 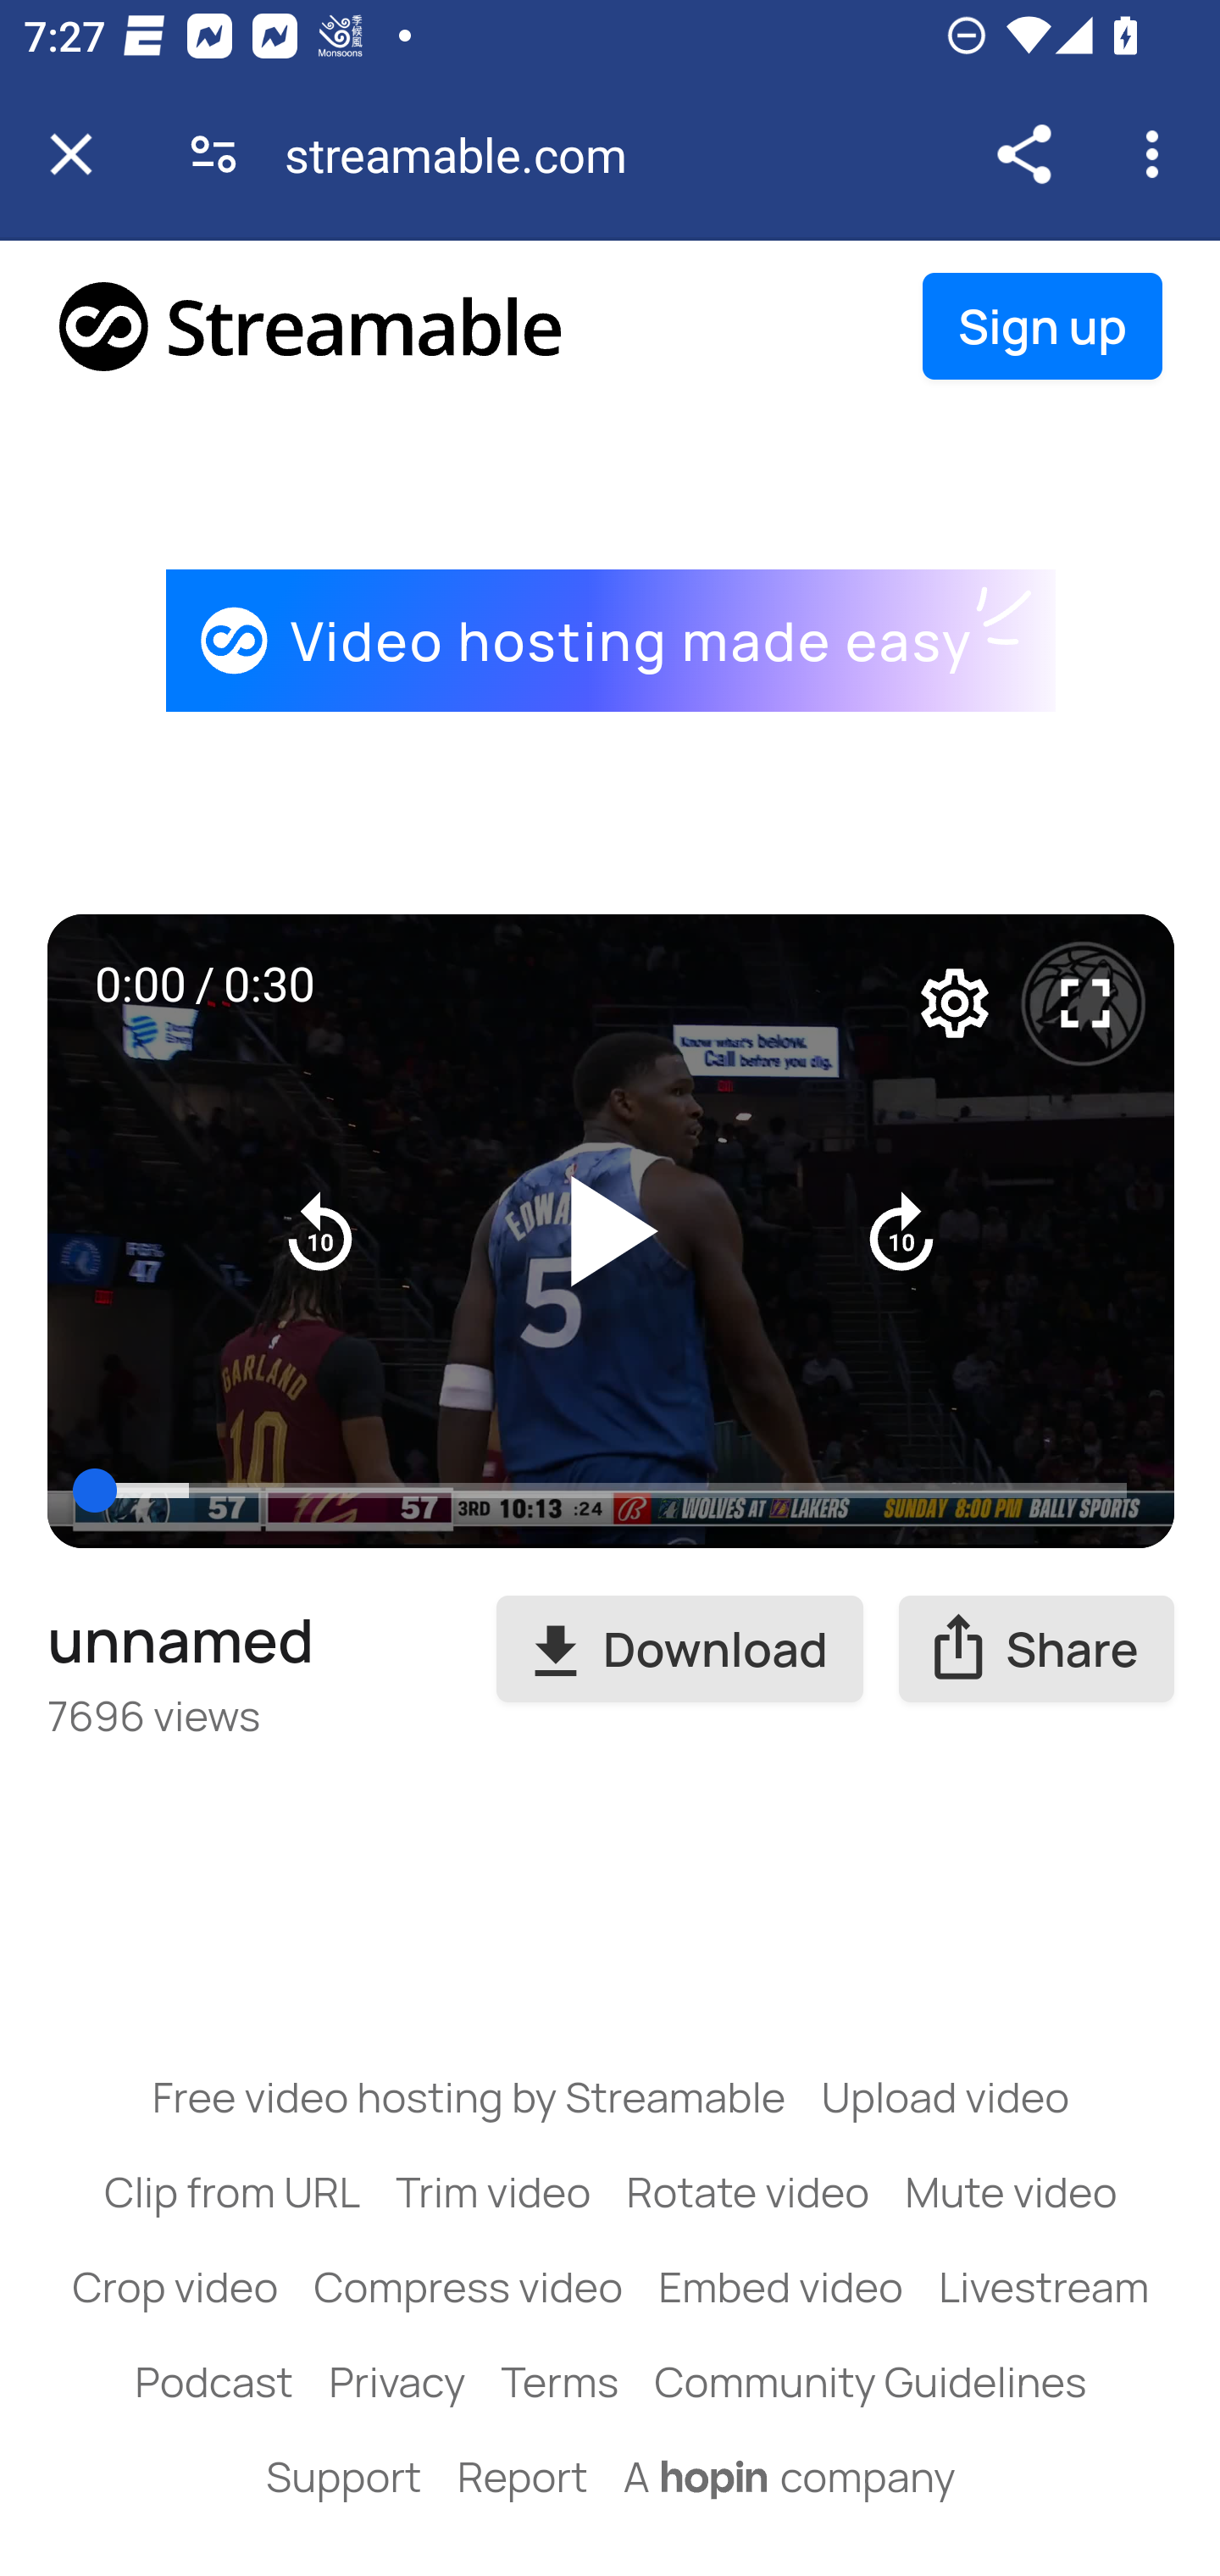 I want to click on Full screen (f), so click(x=1086, y=1003).